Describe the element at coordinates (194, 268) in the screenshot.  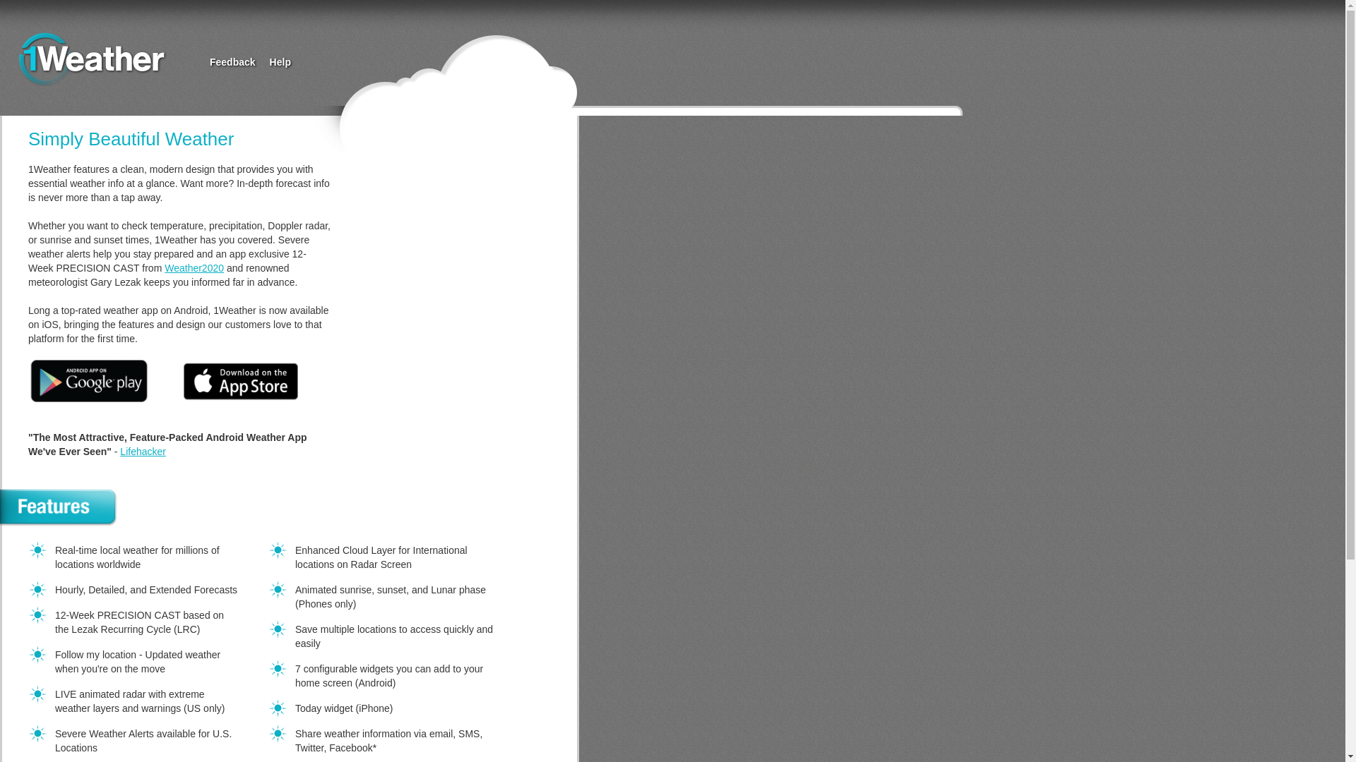
I see `Weather2020` at that location.